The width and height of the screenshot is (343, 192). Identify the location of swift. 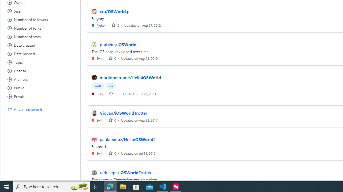
(98, 86).